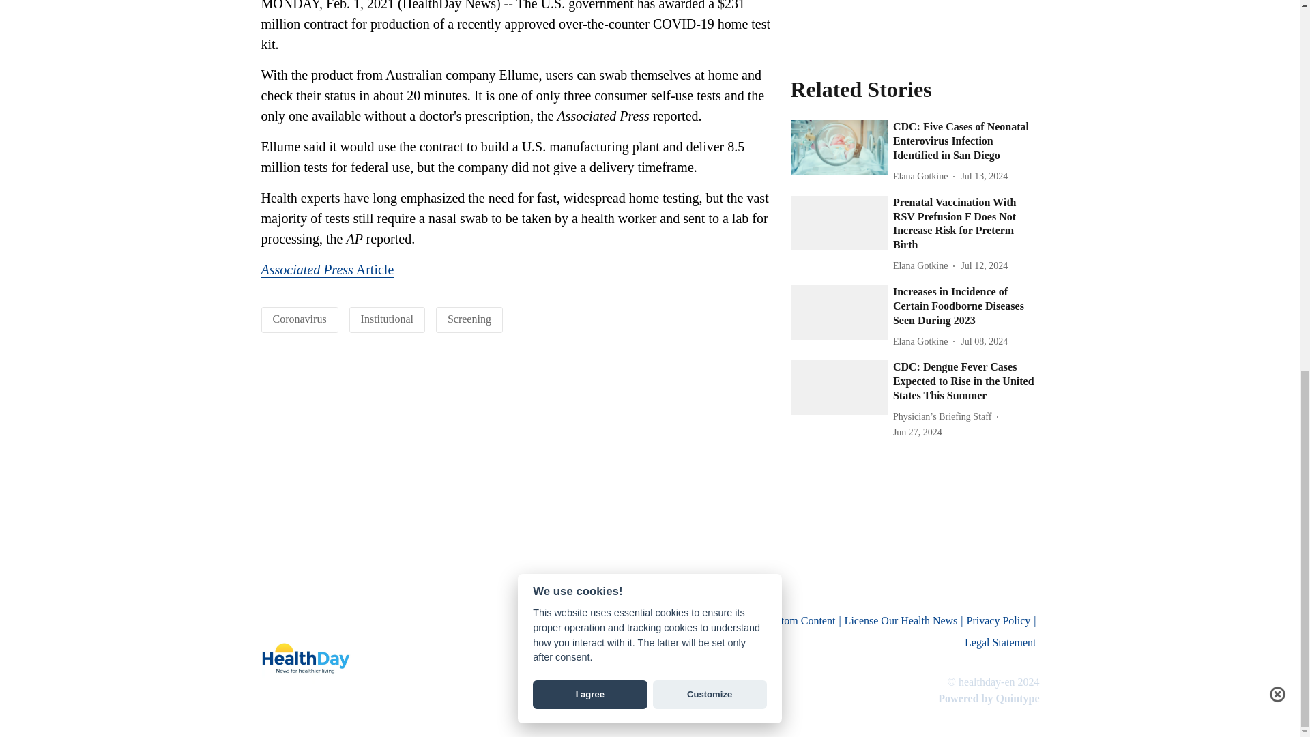  What do you see at coordinates (917, 432) in the screenshot?
I see `2024-06-26 19:00` at bounding box center [917, 432].